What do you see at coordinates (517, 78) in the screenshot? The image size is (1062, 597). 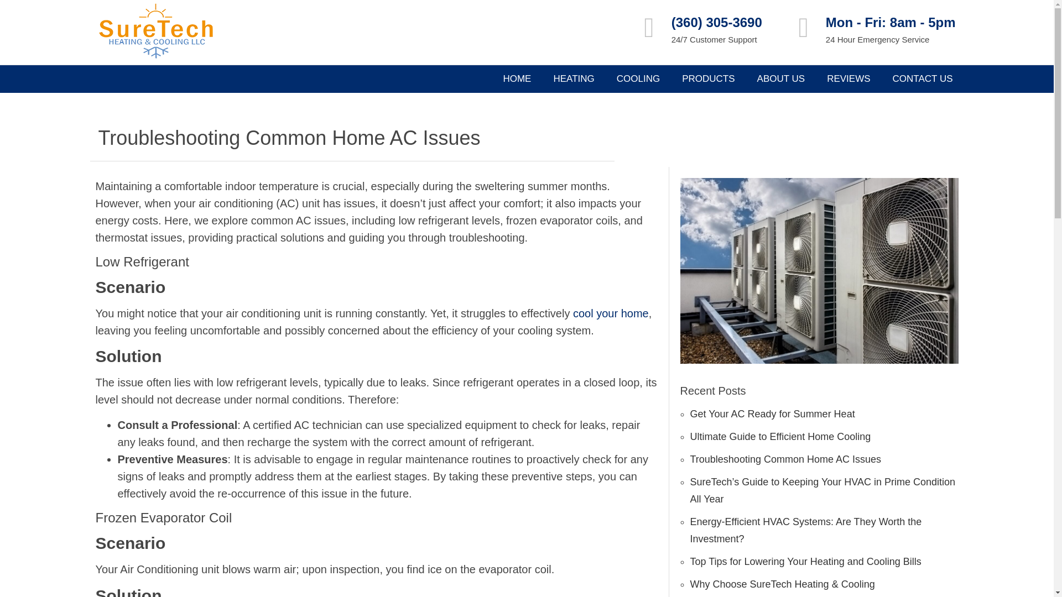 I see `HOME` at bounding box center [517, 78].